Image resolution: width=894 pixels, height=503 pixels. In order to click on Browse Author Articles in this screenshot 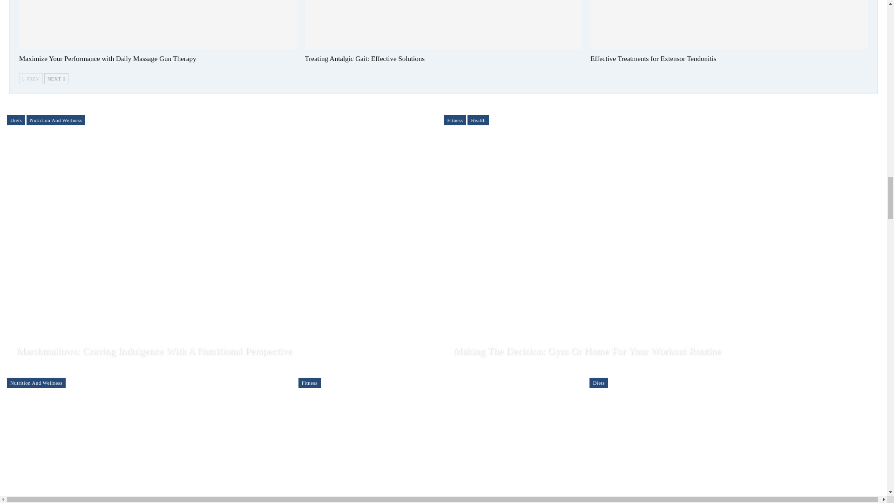, I will do `click(476, 365)`.